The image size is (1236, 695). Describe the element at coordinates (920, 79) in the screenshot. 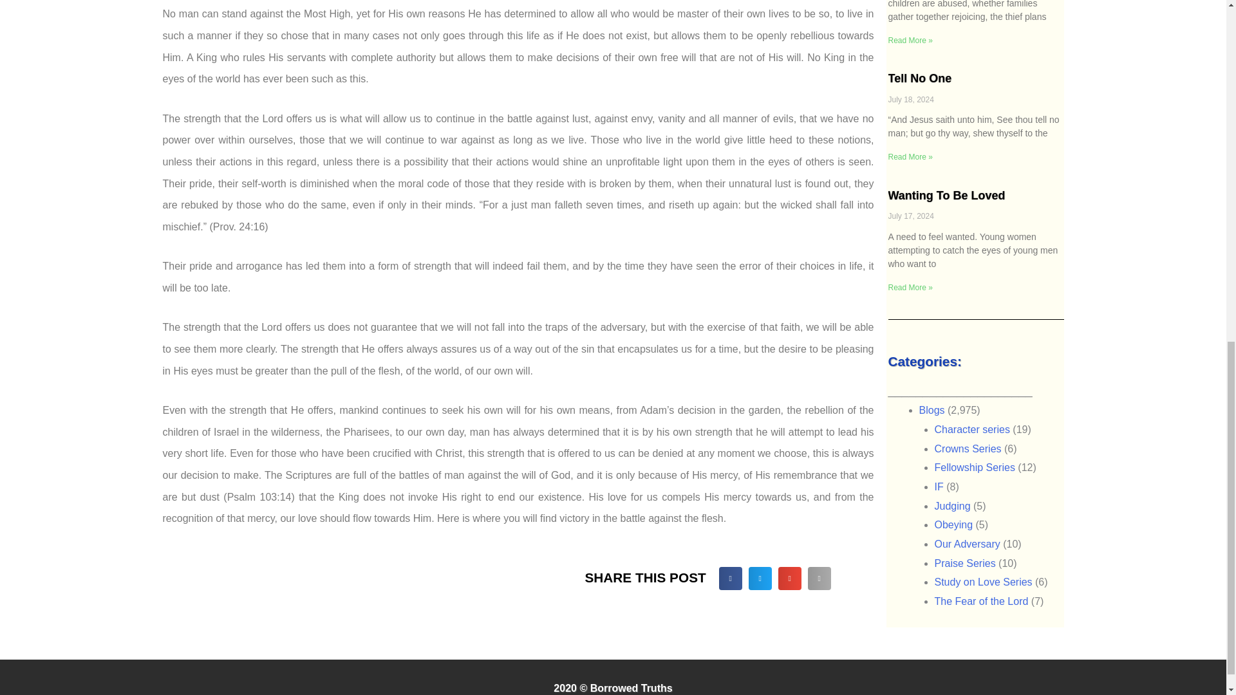

I see `Tell No One` at that location.